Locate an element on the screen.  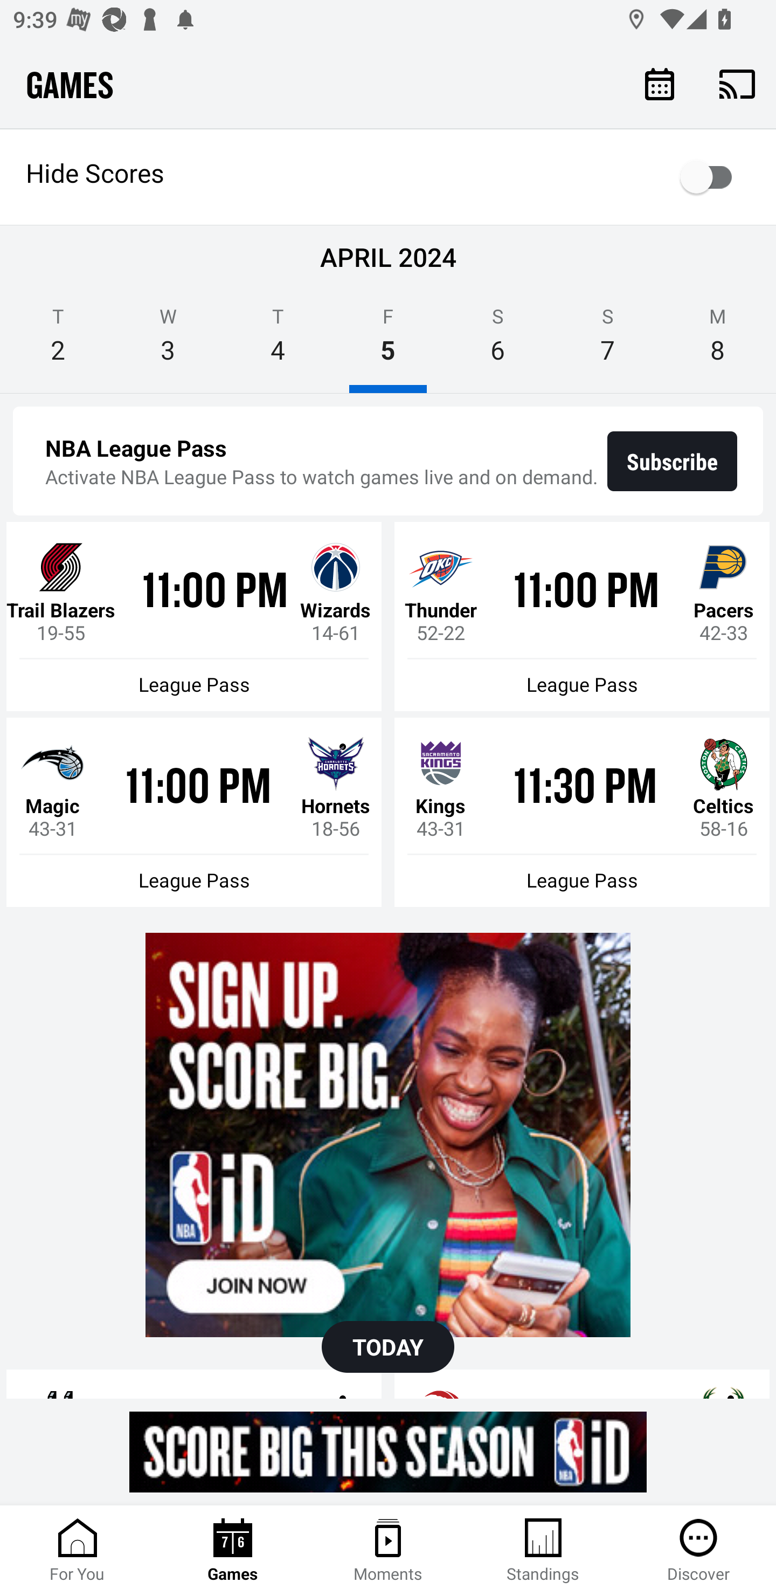
For You is located at coordinates (78, 1551).